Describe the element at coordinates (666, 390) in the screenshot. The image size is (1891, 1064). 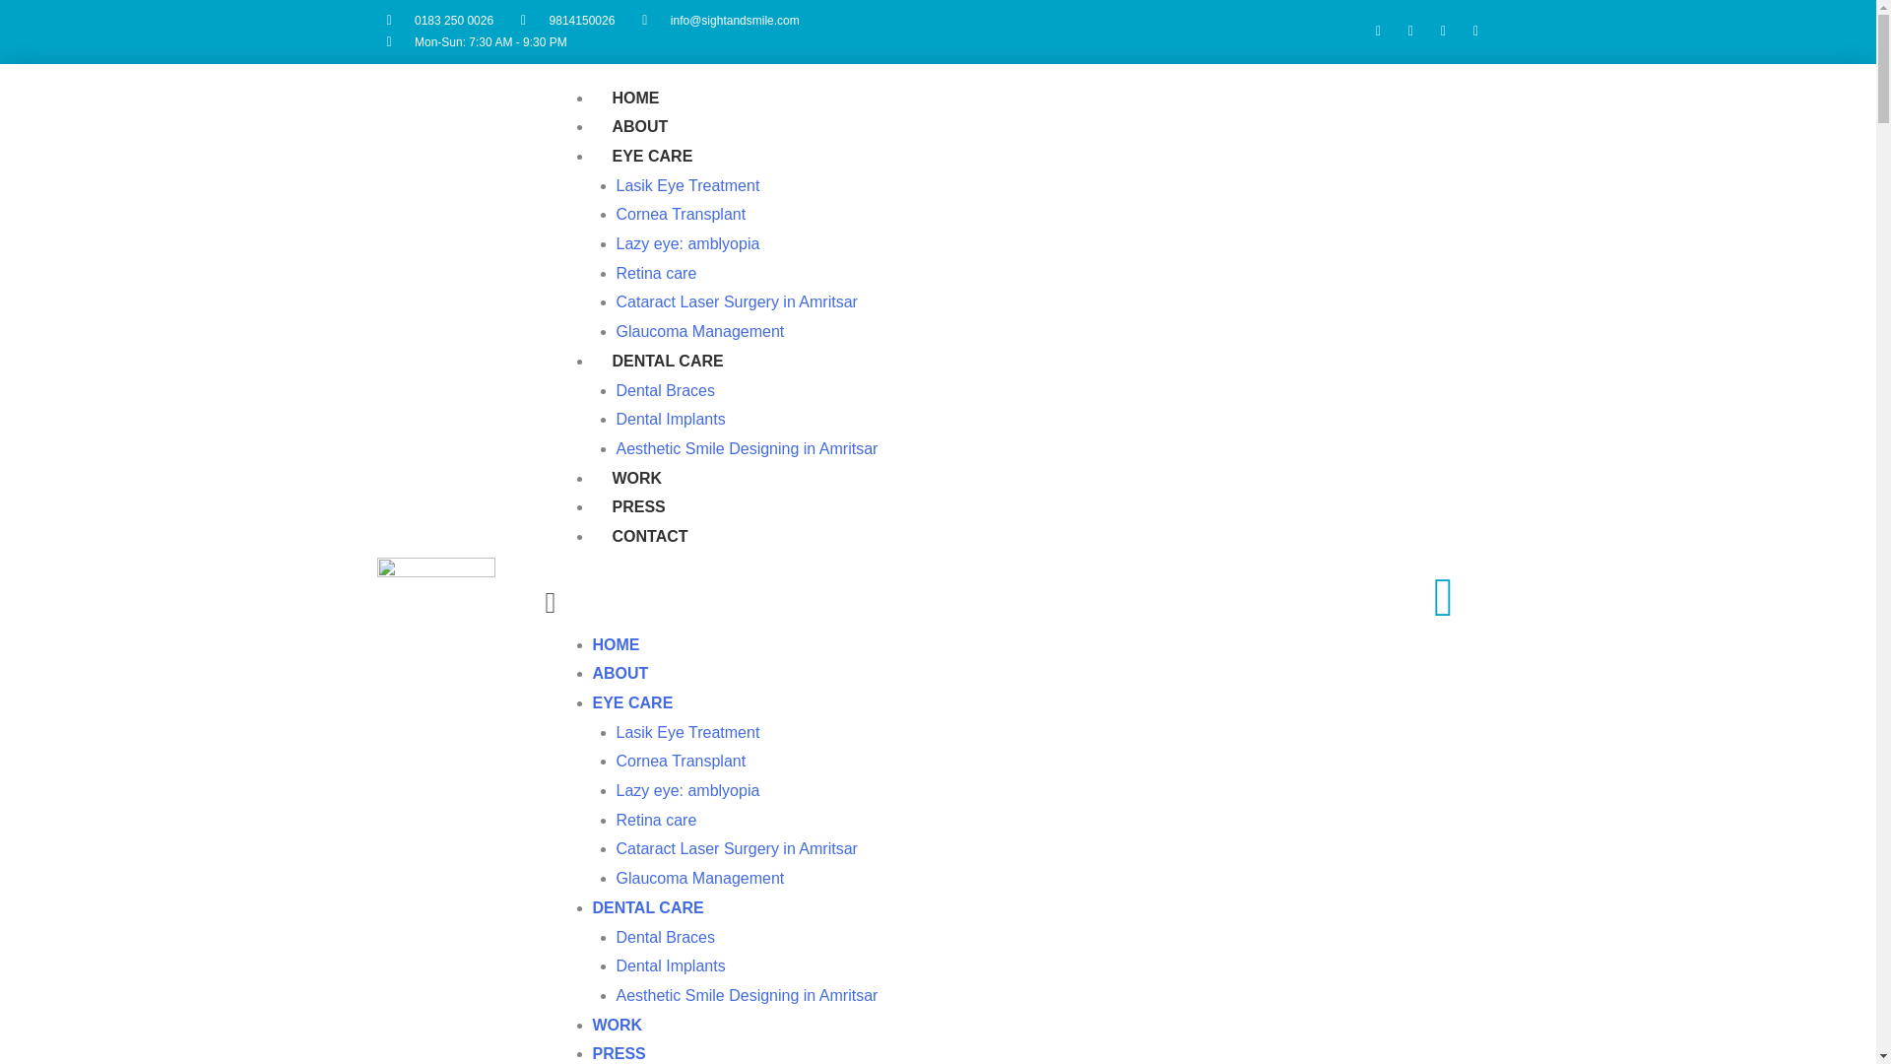
I see `Dental Braces` at that location.